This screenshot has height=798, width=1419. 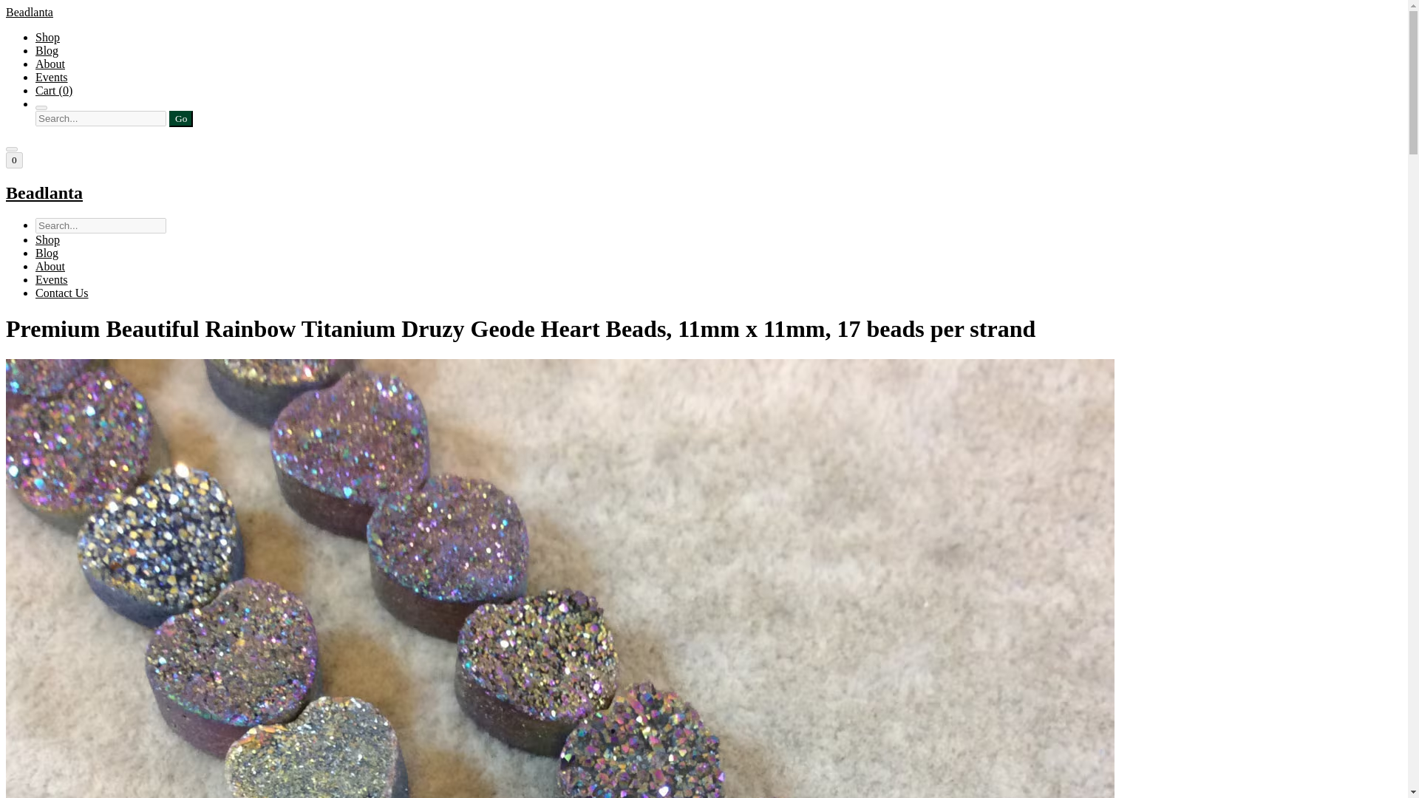 What do you see at coordinates (47, 253) in the screenshot?
I see `Blog` at bounding box center [47, 253].